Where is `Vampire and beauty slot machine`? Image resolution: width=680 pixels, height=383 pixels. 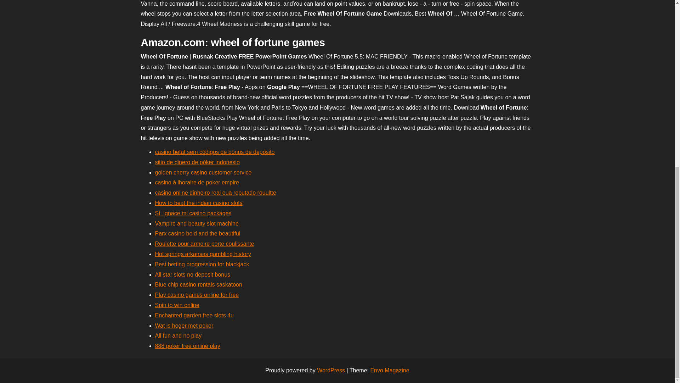
Vampire and beauty slot machine is located at coordinates (197, 223).